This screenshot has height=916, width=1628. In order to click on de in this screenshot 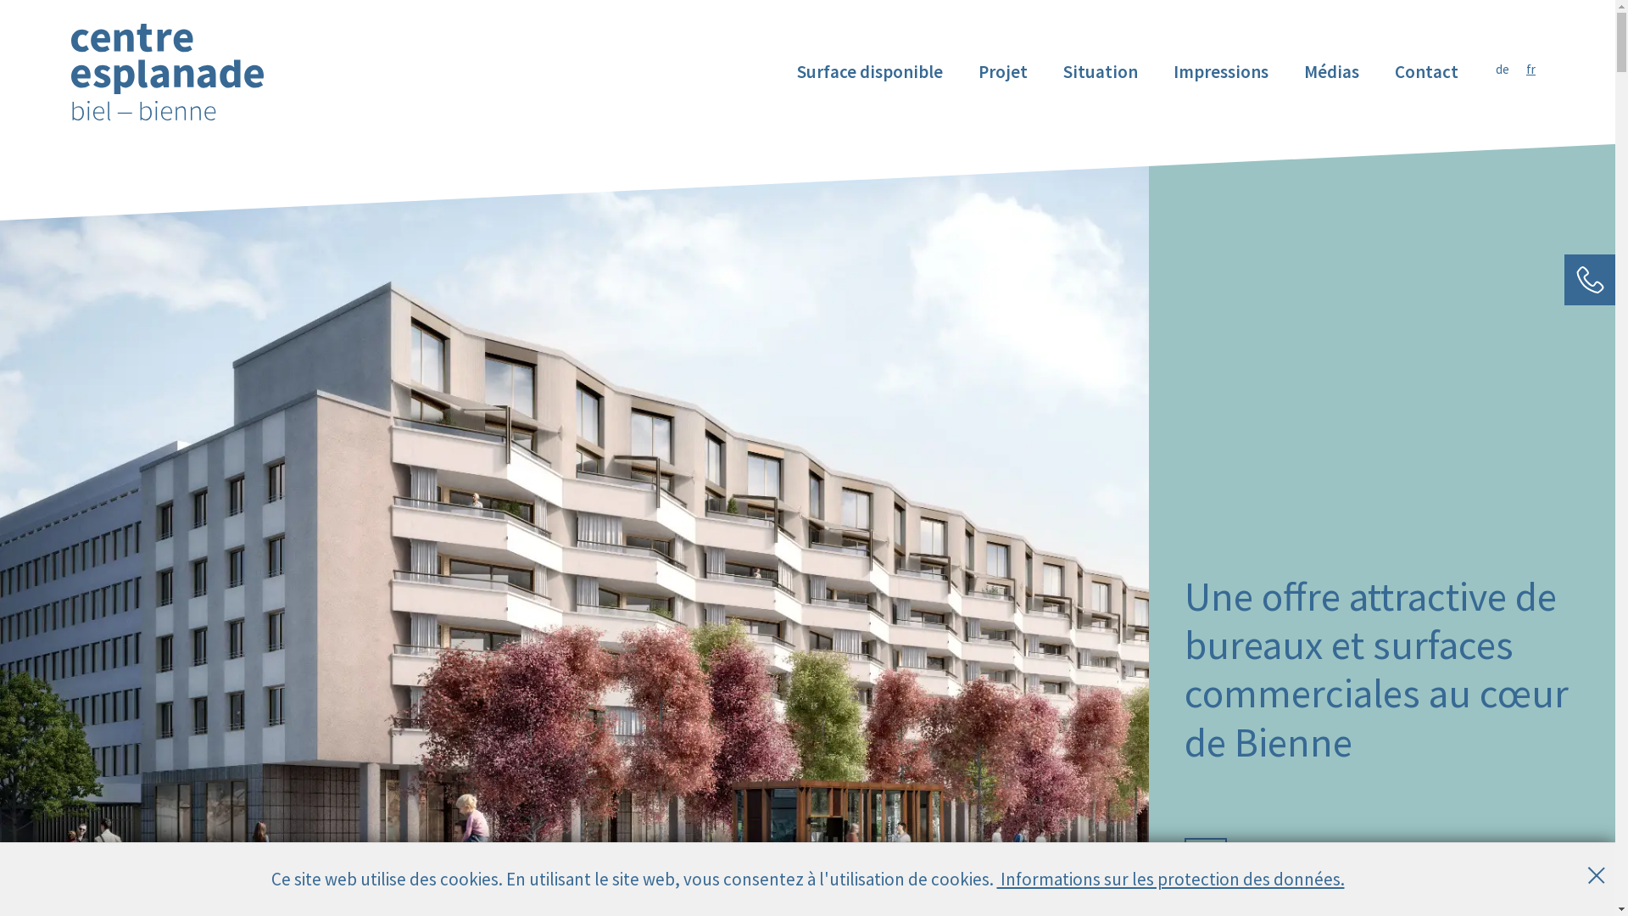, I will do `click(1507, 70)`.